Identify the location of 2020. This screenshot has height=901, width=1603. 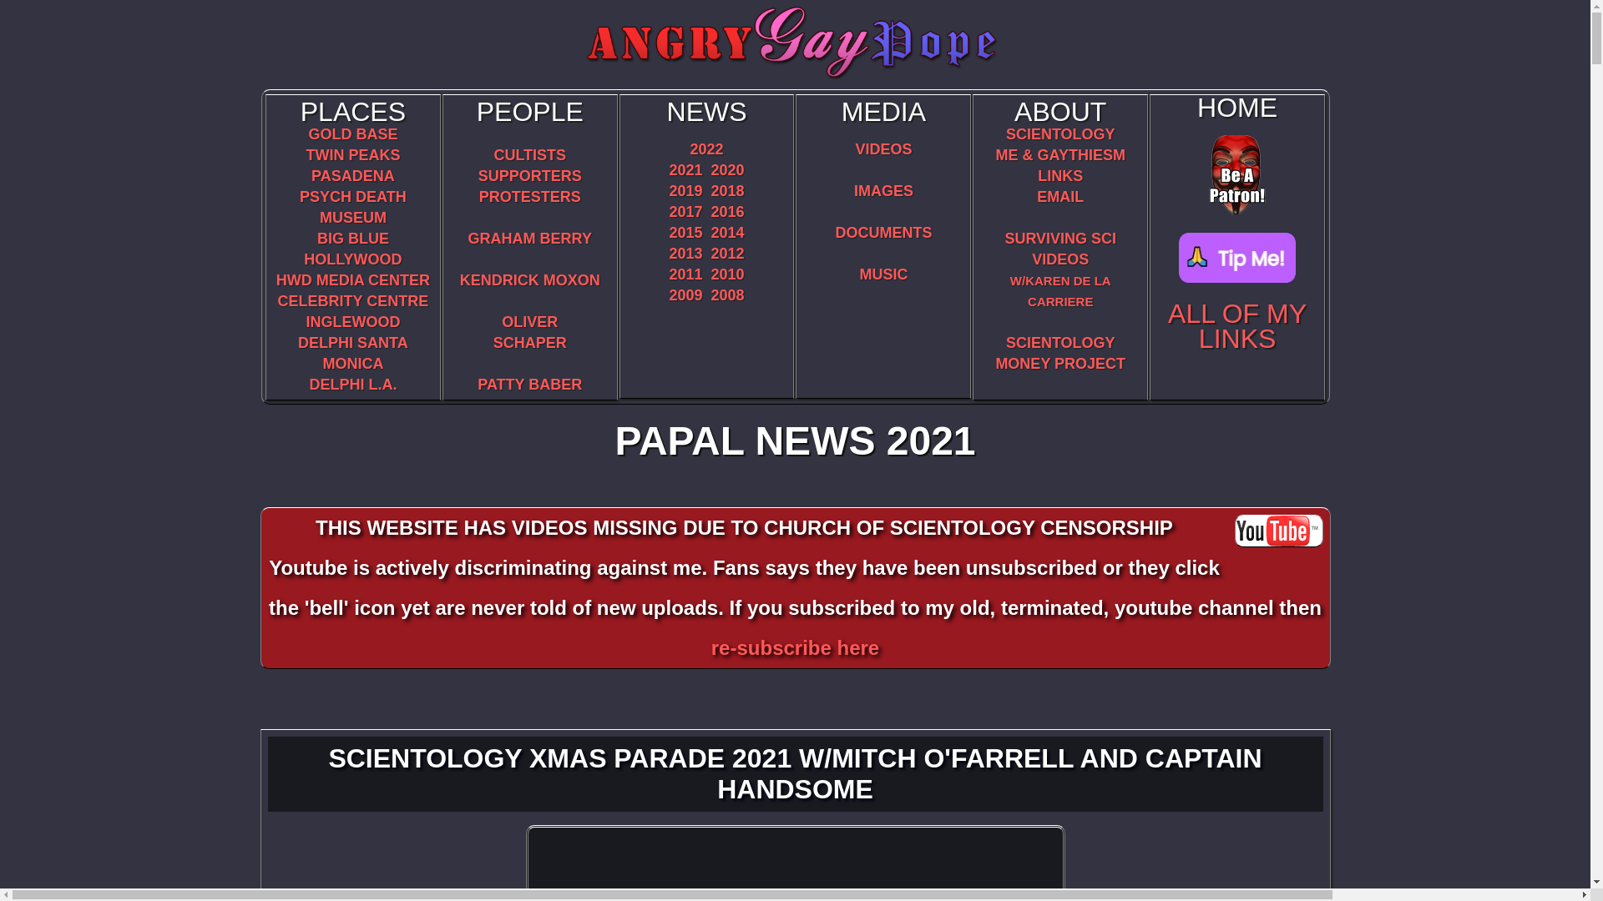
(728, 170).